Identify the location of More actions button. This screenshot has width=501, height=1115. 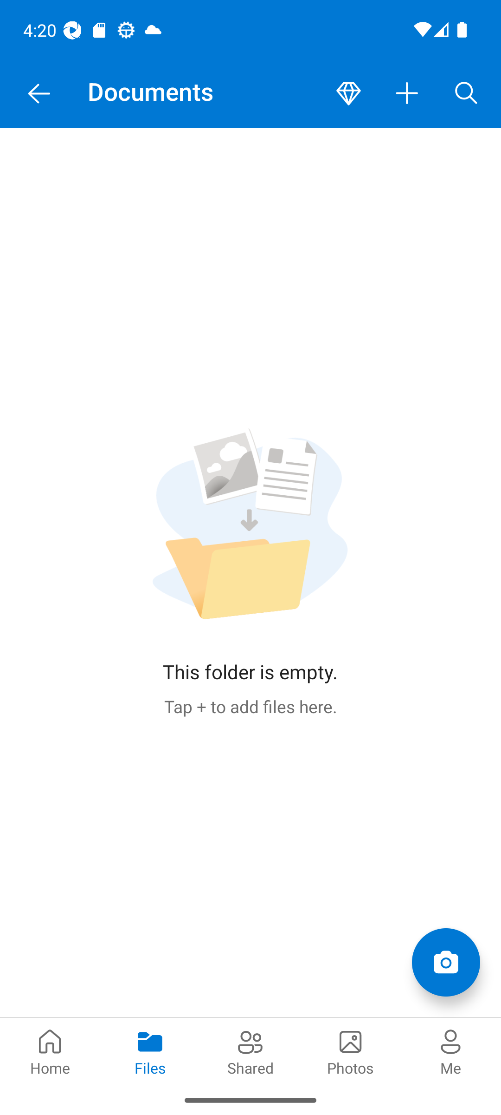
(407, 94).